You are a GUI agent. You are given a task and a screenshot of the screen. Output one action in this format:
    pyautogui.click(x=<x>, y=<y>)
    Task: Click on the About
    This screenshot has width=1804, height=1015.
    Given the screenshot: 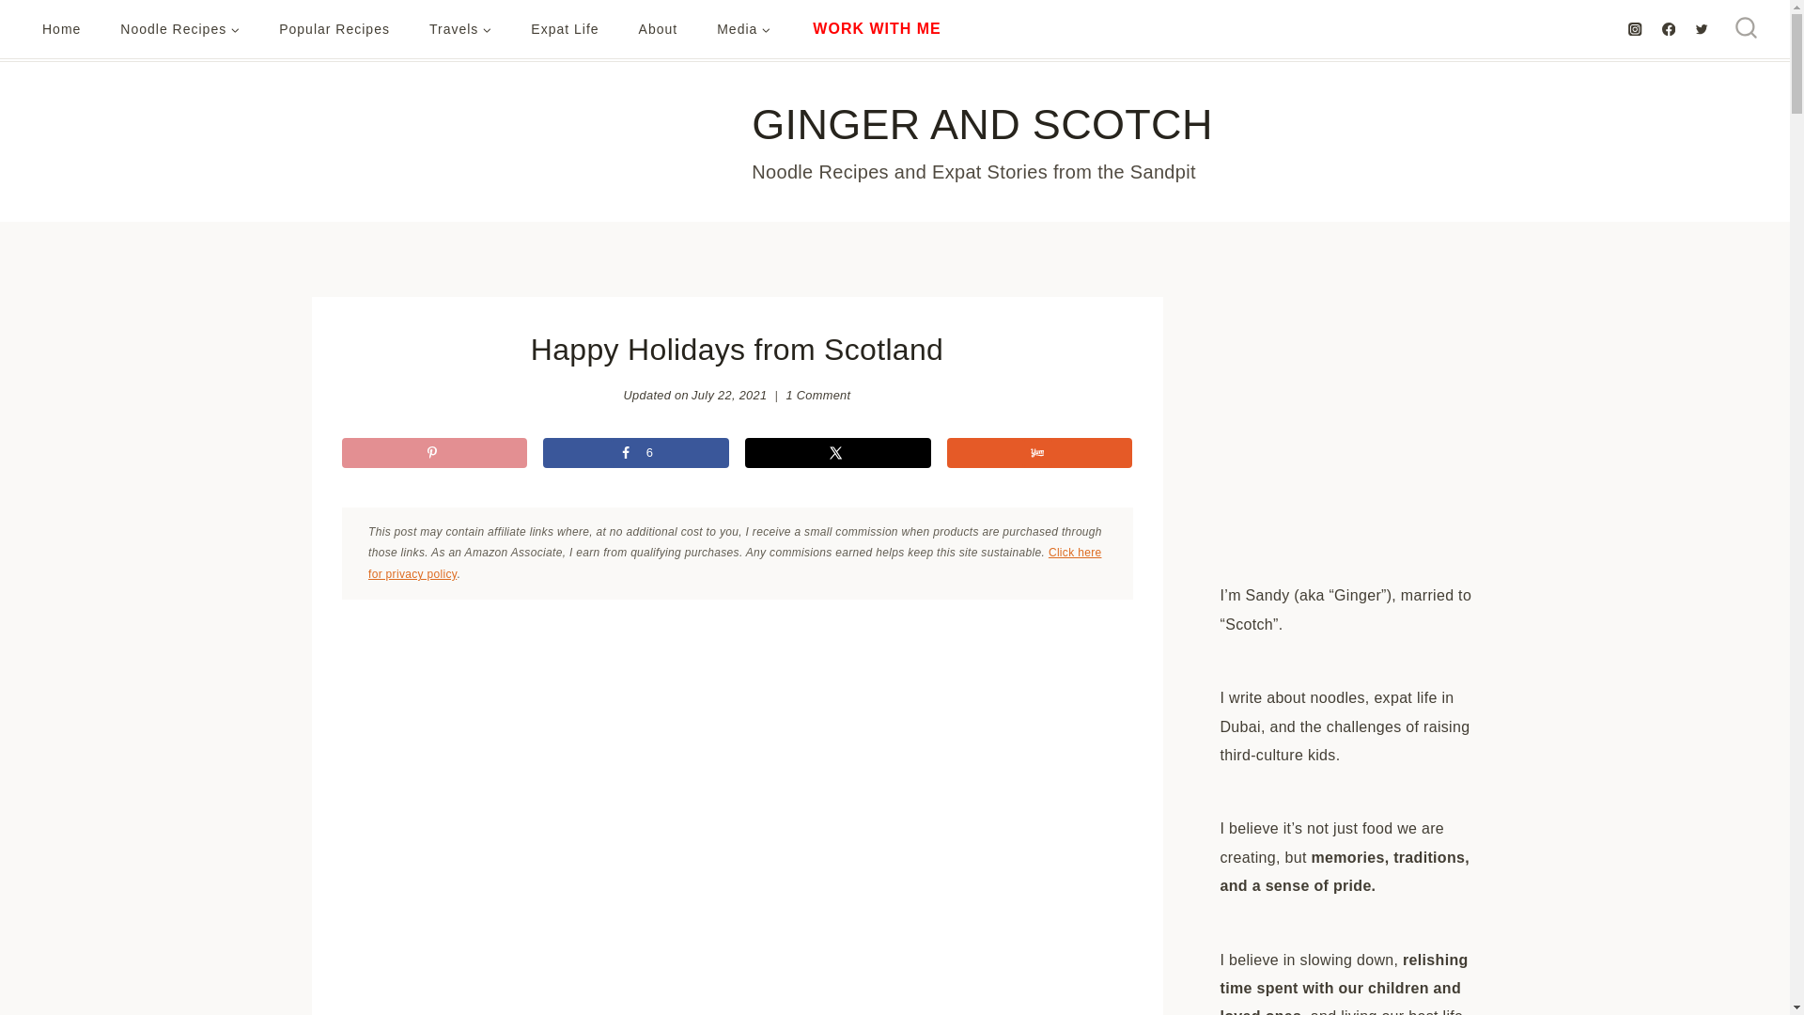 What is the action you would take?
    pyautogui.click(x=658, y=30)
    